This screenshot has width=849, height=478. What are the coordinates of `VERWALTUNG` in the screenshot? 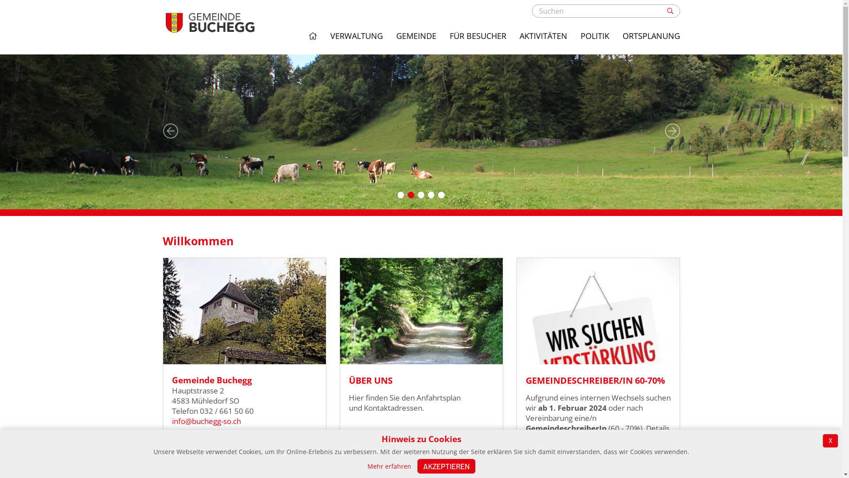 It's located at (356, 36).